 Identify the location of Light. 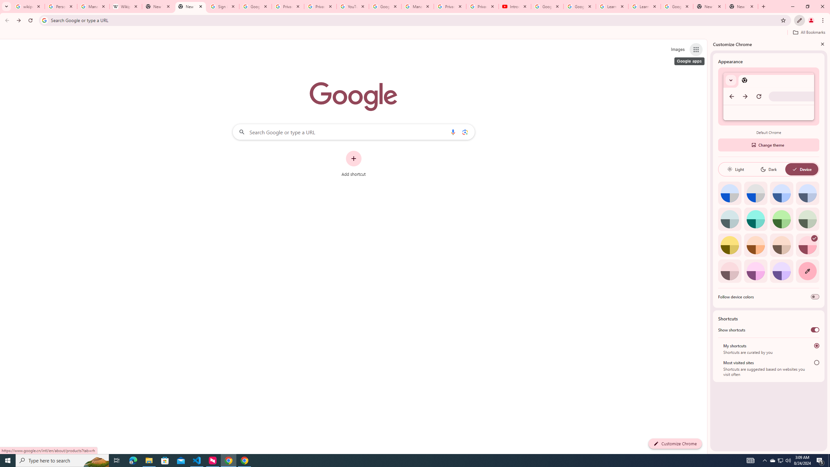
(735, 169).